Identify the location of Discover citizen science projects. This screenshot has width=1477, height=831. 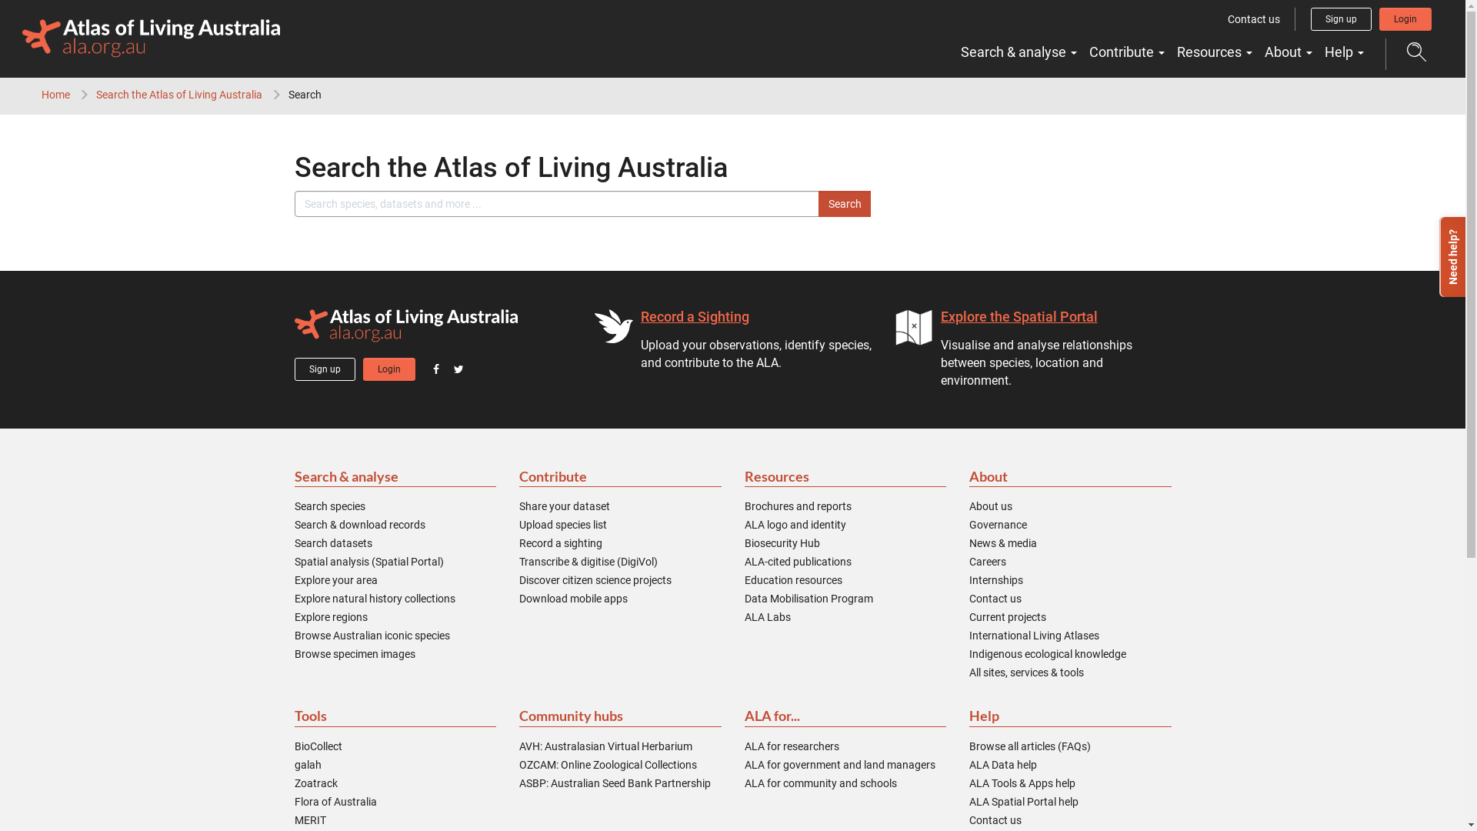
(595, 580).